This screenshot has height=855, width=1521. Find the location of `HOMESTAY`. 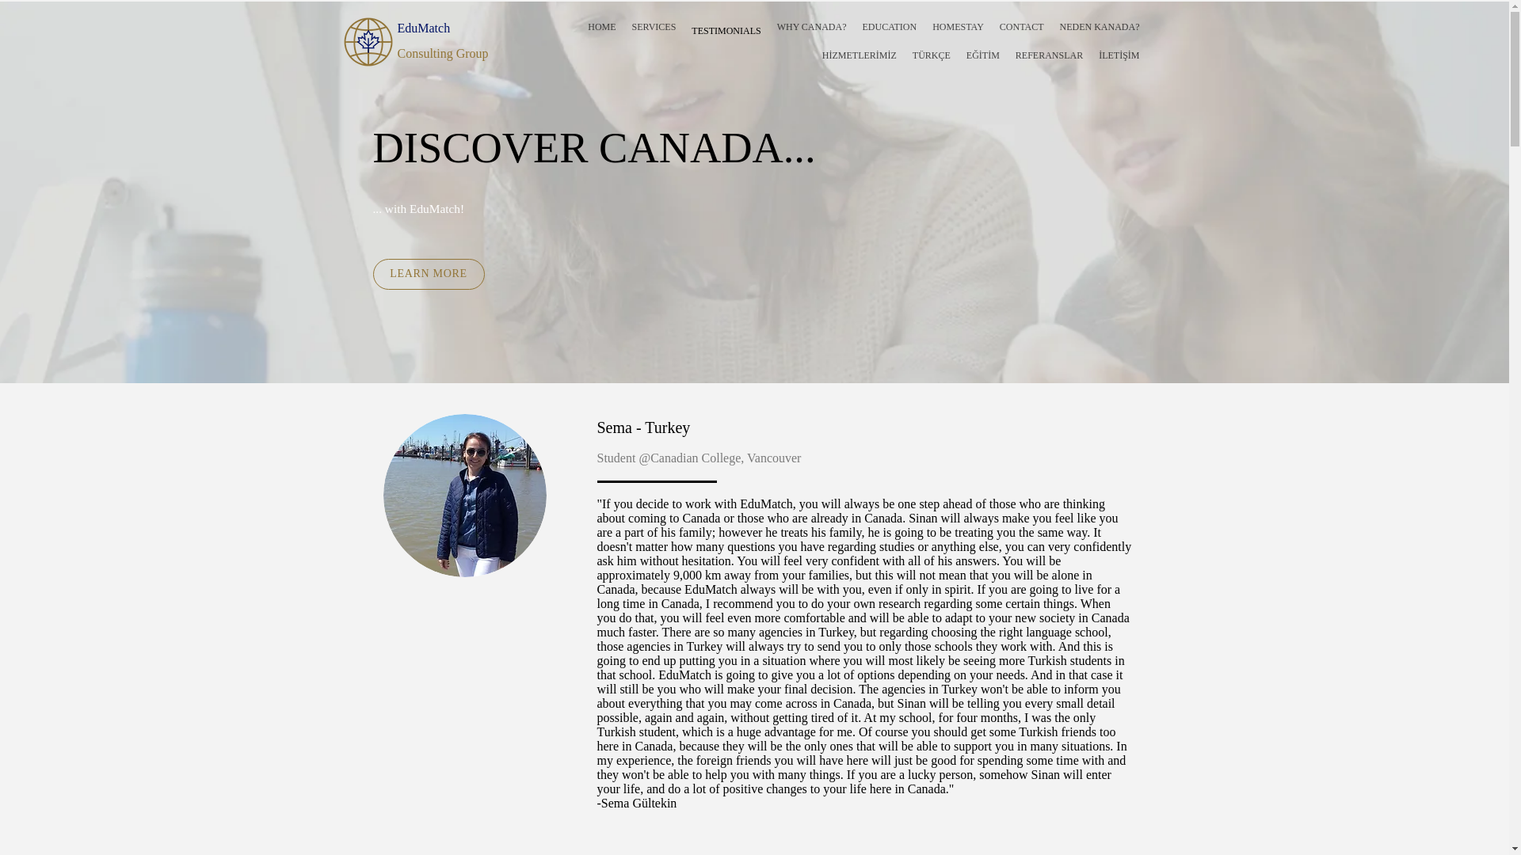

HOMESTAY is located at coordinates (959, 27).